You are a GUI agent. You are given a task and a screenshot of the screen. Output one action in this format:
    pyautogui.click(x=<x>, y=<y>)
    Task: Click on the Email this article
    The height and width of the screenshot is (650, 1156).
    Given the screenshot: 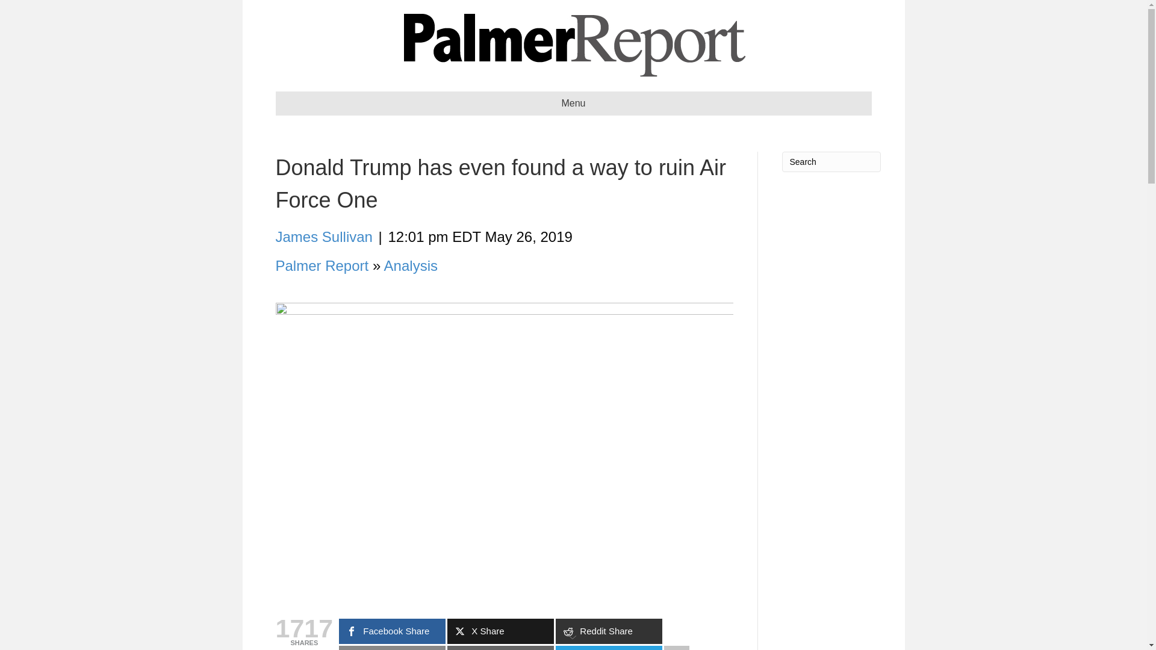 What is the action you would take?
    pyautogui.click(x=391, y=648)
    